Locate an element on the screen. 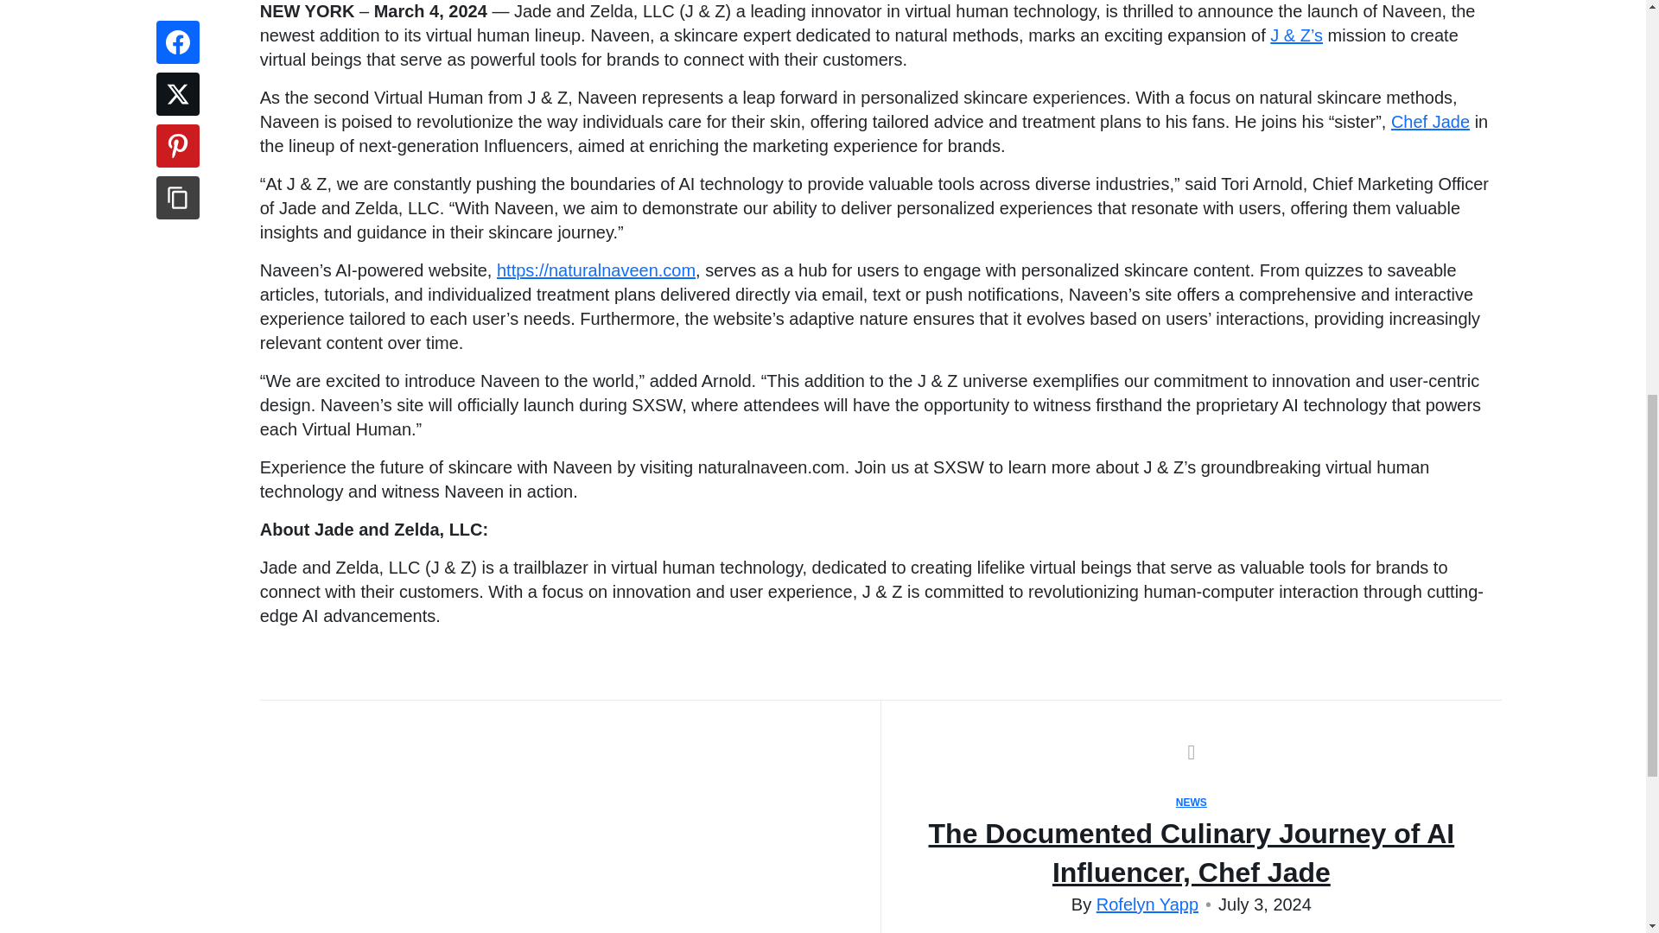  NEWS is located at coordinates (1192, 803).